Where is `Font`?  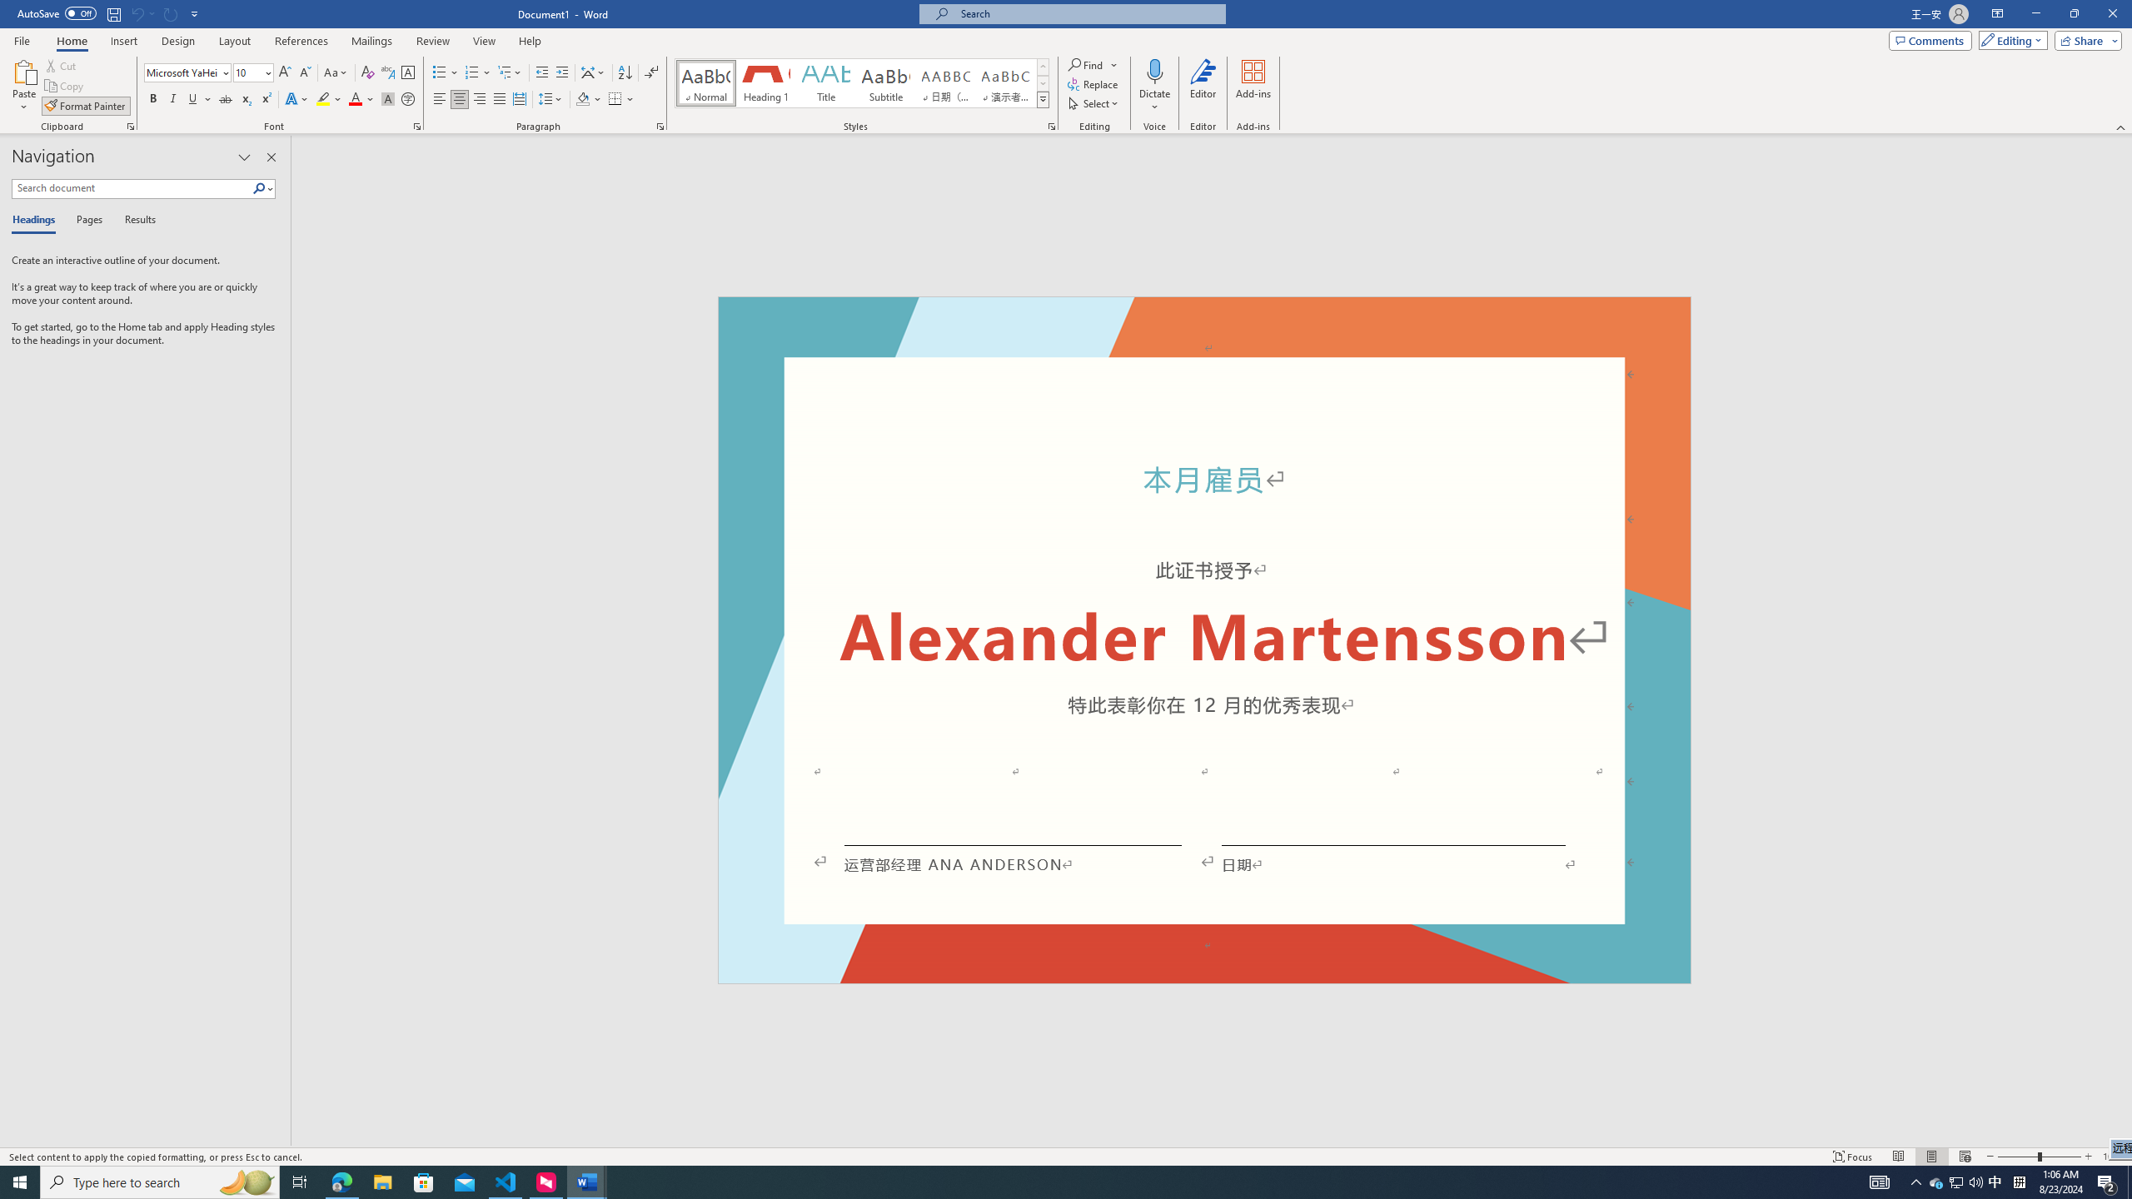 Font is located at coordinates (182, 72).